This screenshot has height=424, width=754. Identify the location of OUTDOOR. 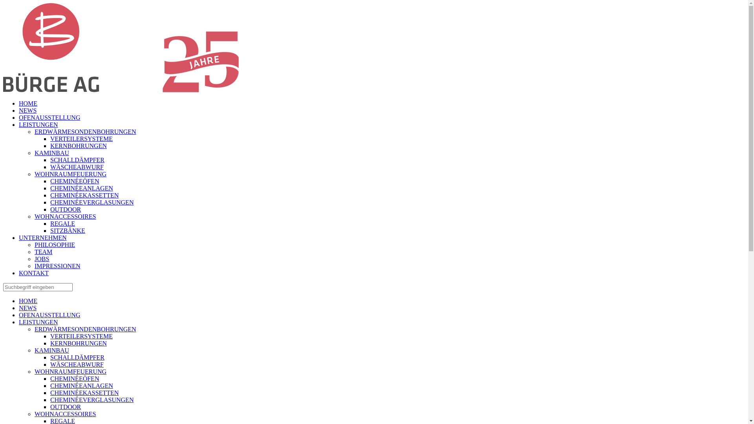
(66, 407).